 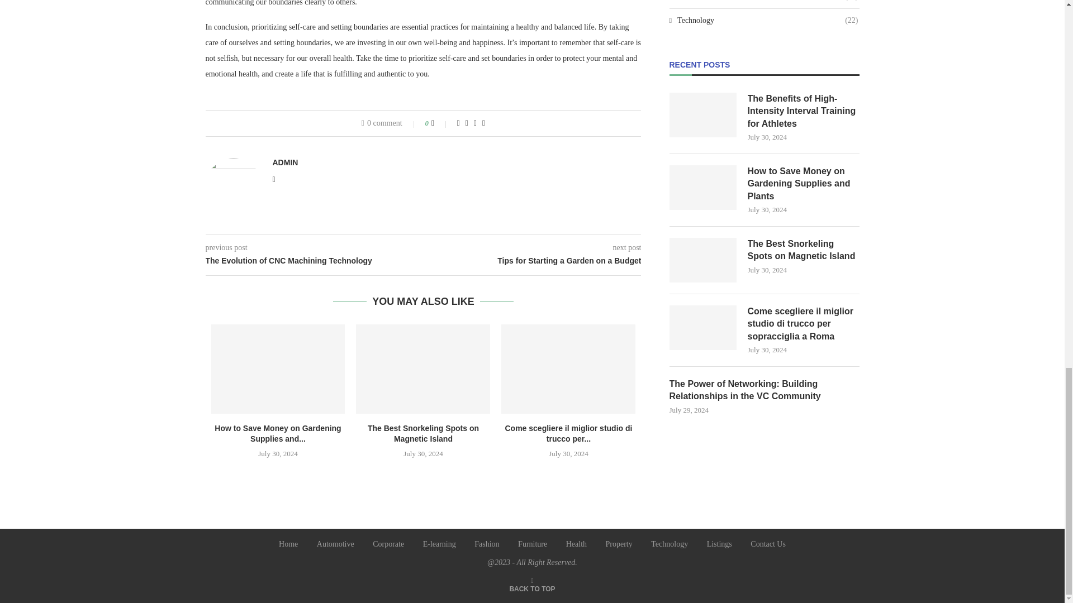 What do you see at coordinates (285, 162) in the screenshot?
I see `Author admin` at bounding box center [285, 162].